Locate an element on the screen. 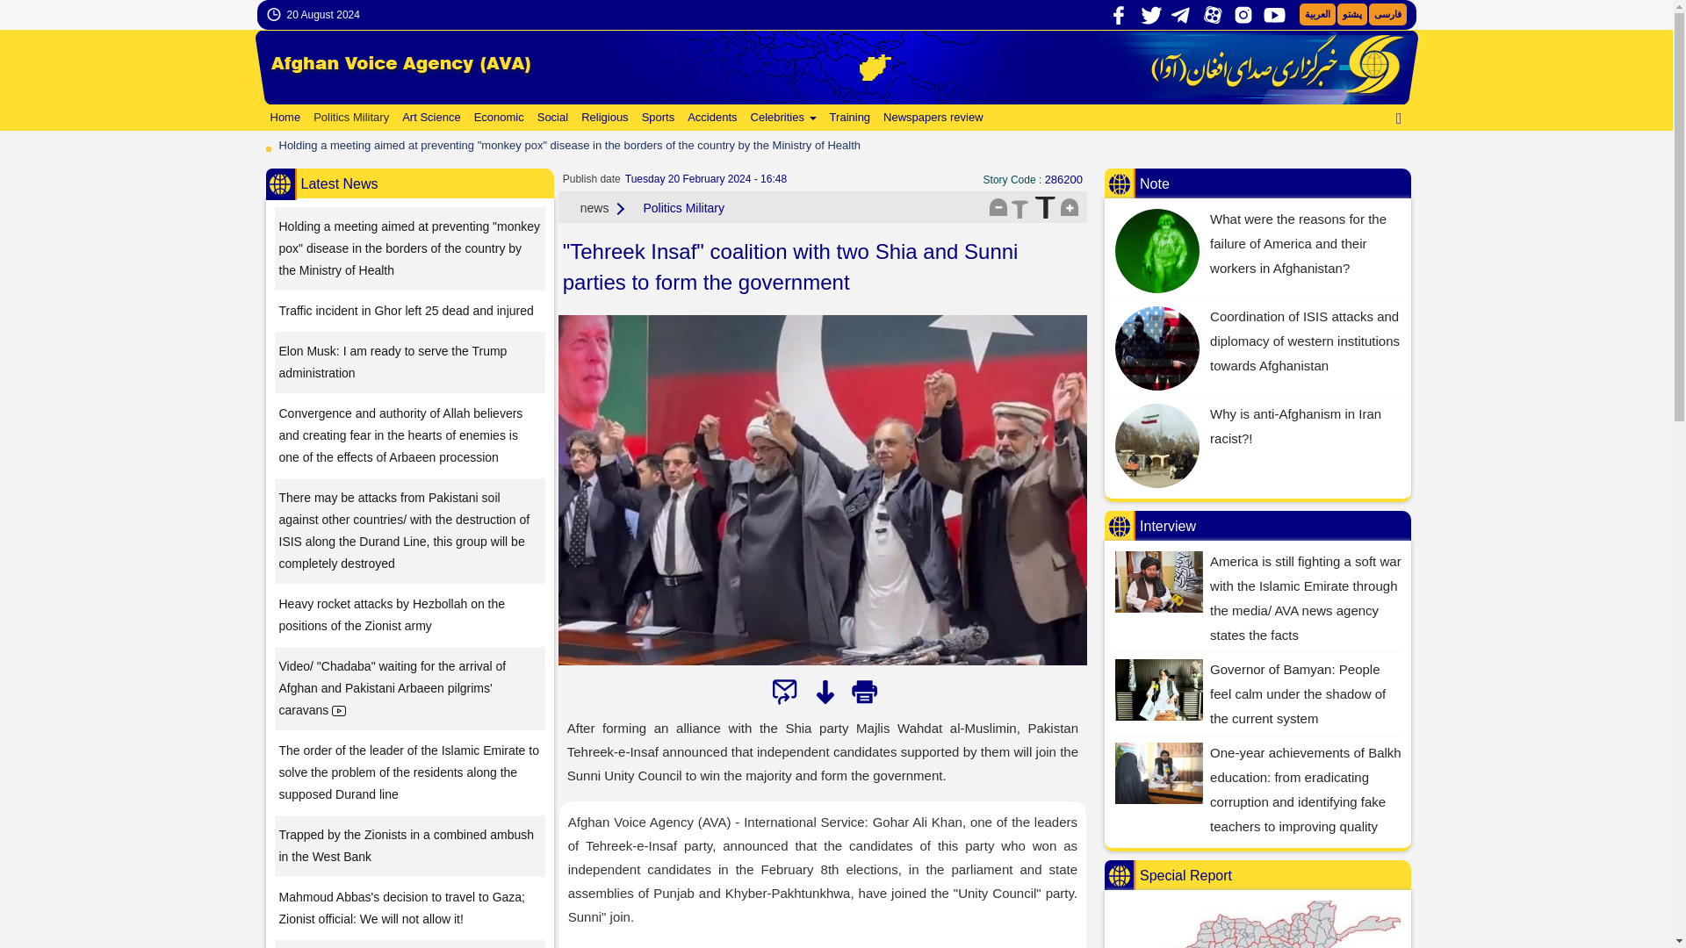  Send to a Friend is located at coordinates (785, 692).